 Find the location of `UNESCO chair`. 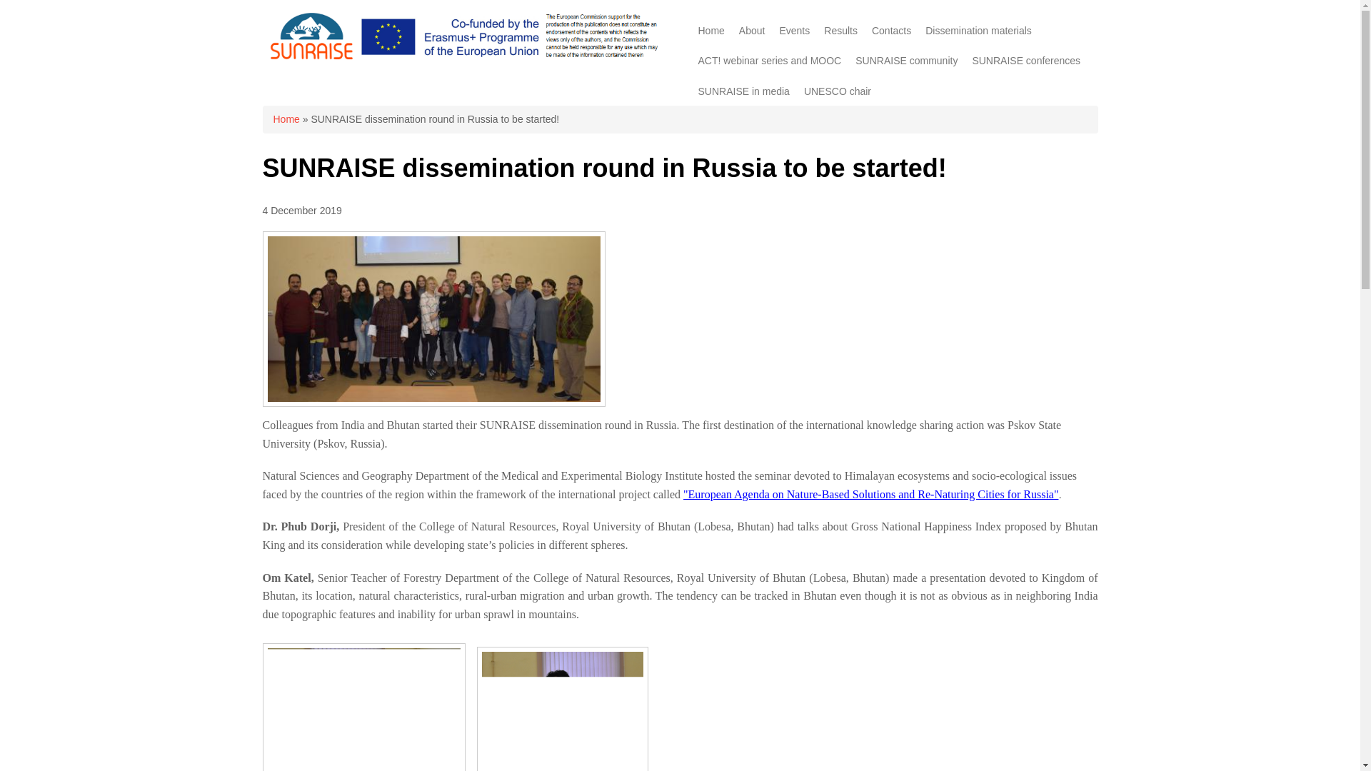

UNESCO chair is located at coordinates (837, 91).